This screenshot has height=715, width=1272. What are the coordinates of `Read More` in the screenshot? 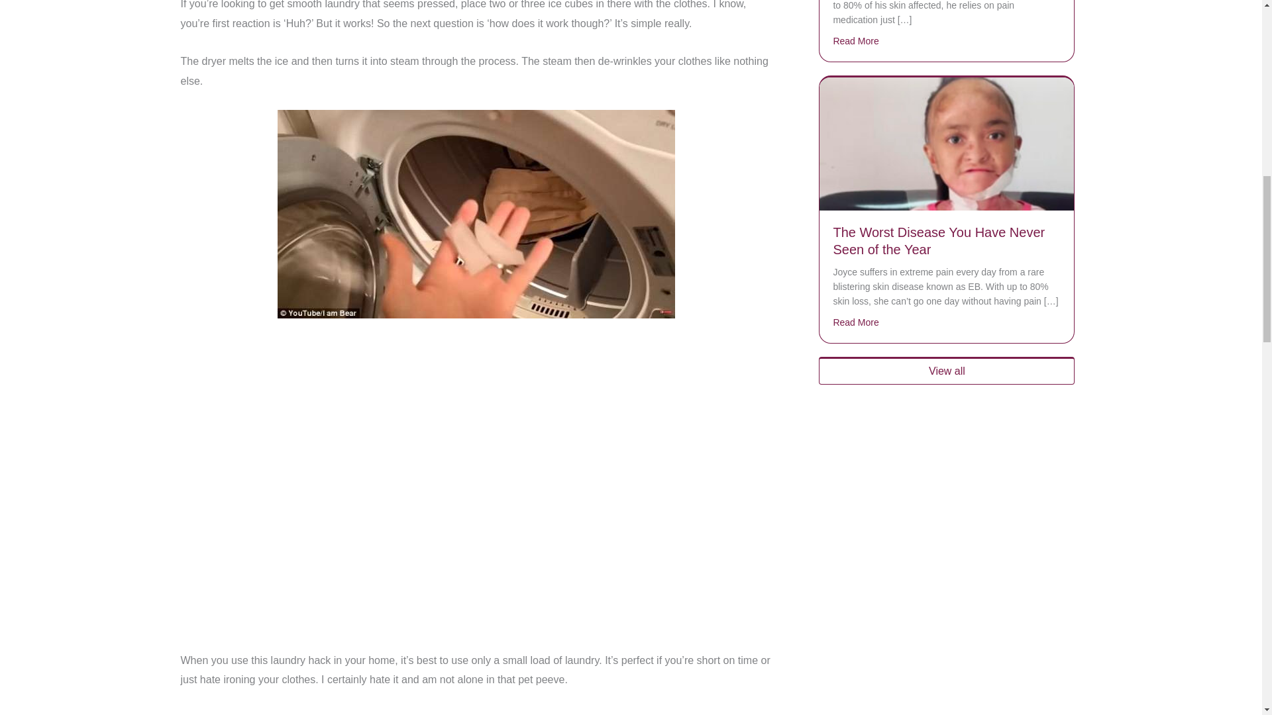 It's located at (856, 41).